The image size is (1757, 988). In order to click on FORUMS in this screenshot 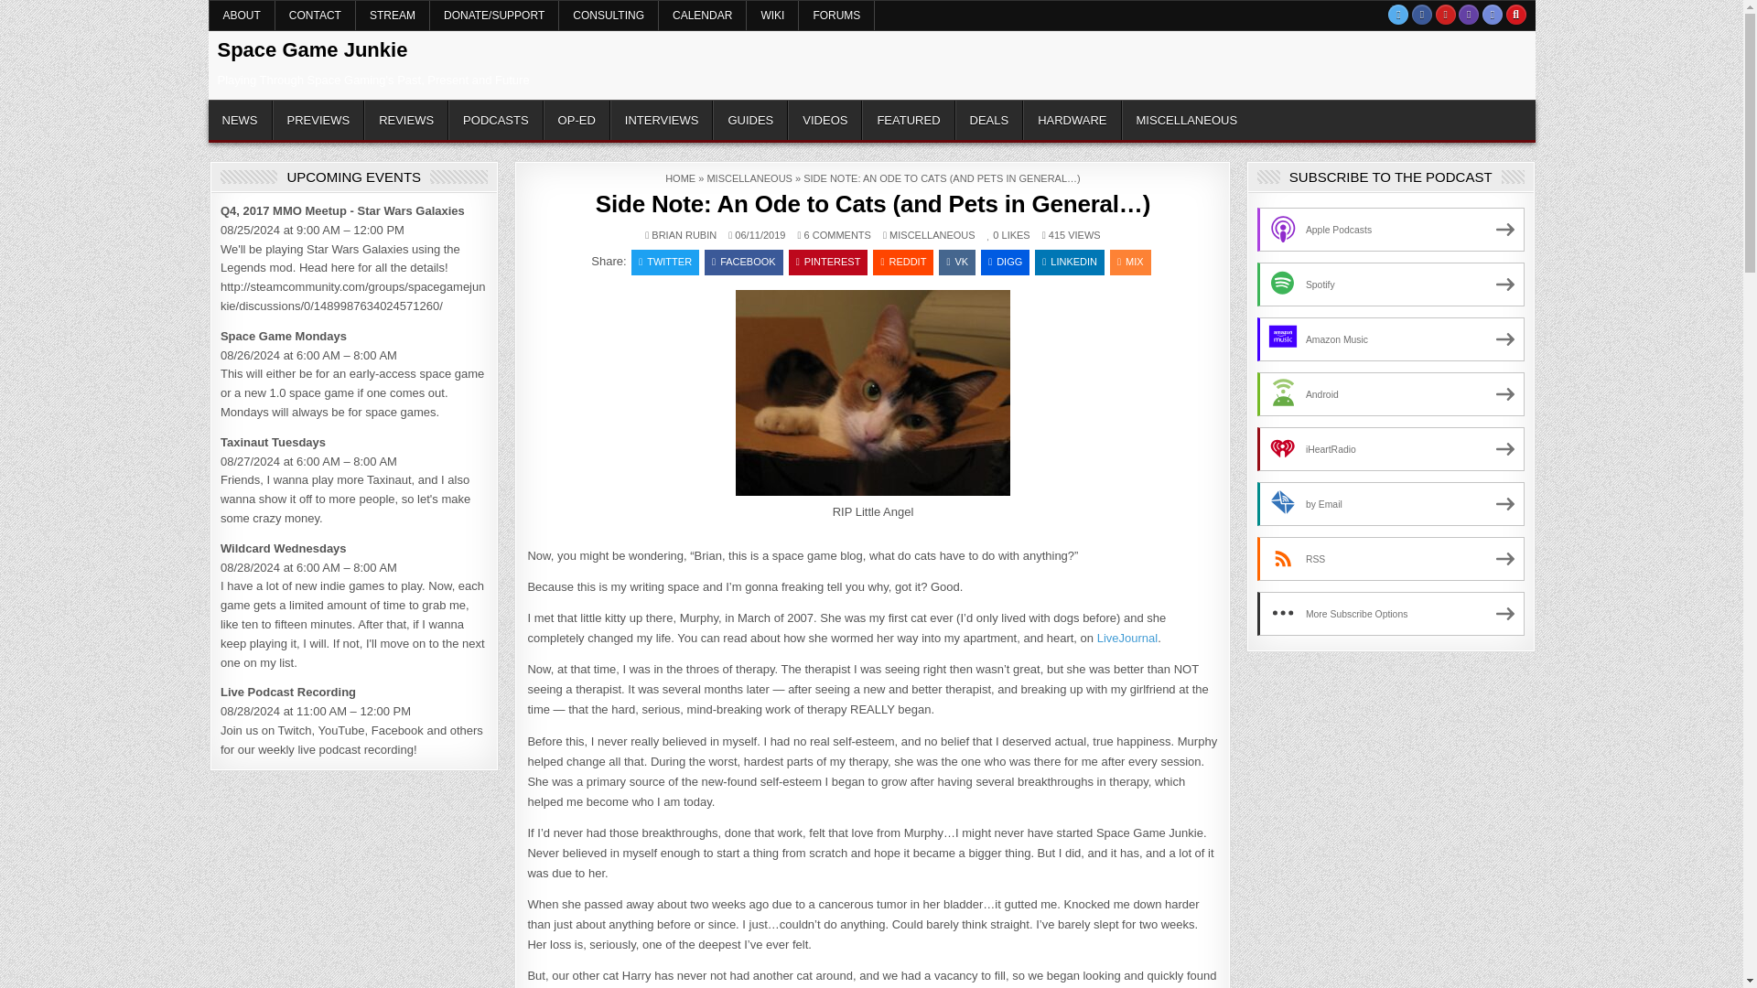, I will do `click(836, 16)`.